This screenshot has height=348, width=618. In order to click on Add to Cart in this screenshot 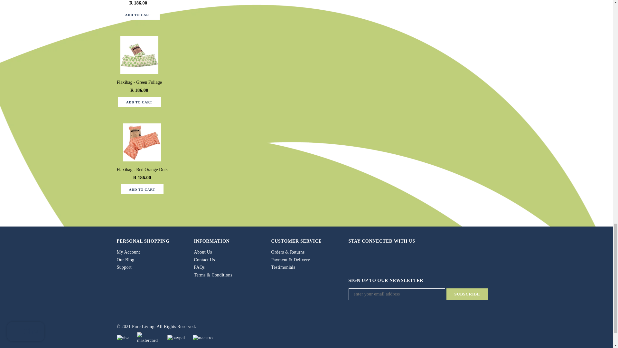, I will do `click(139, 102)`.